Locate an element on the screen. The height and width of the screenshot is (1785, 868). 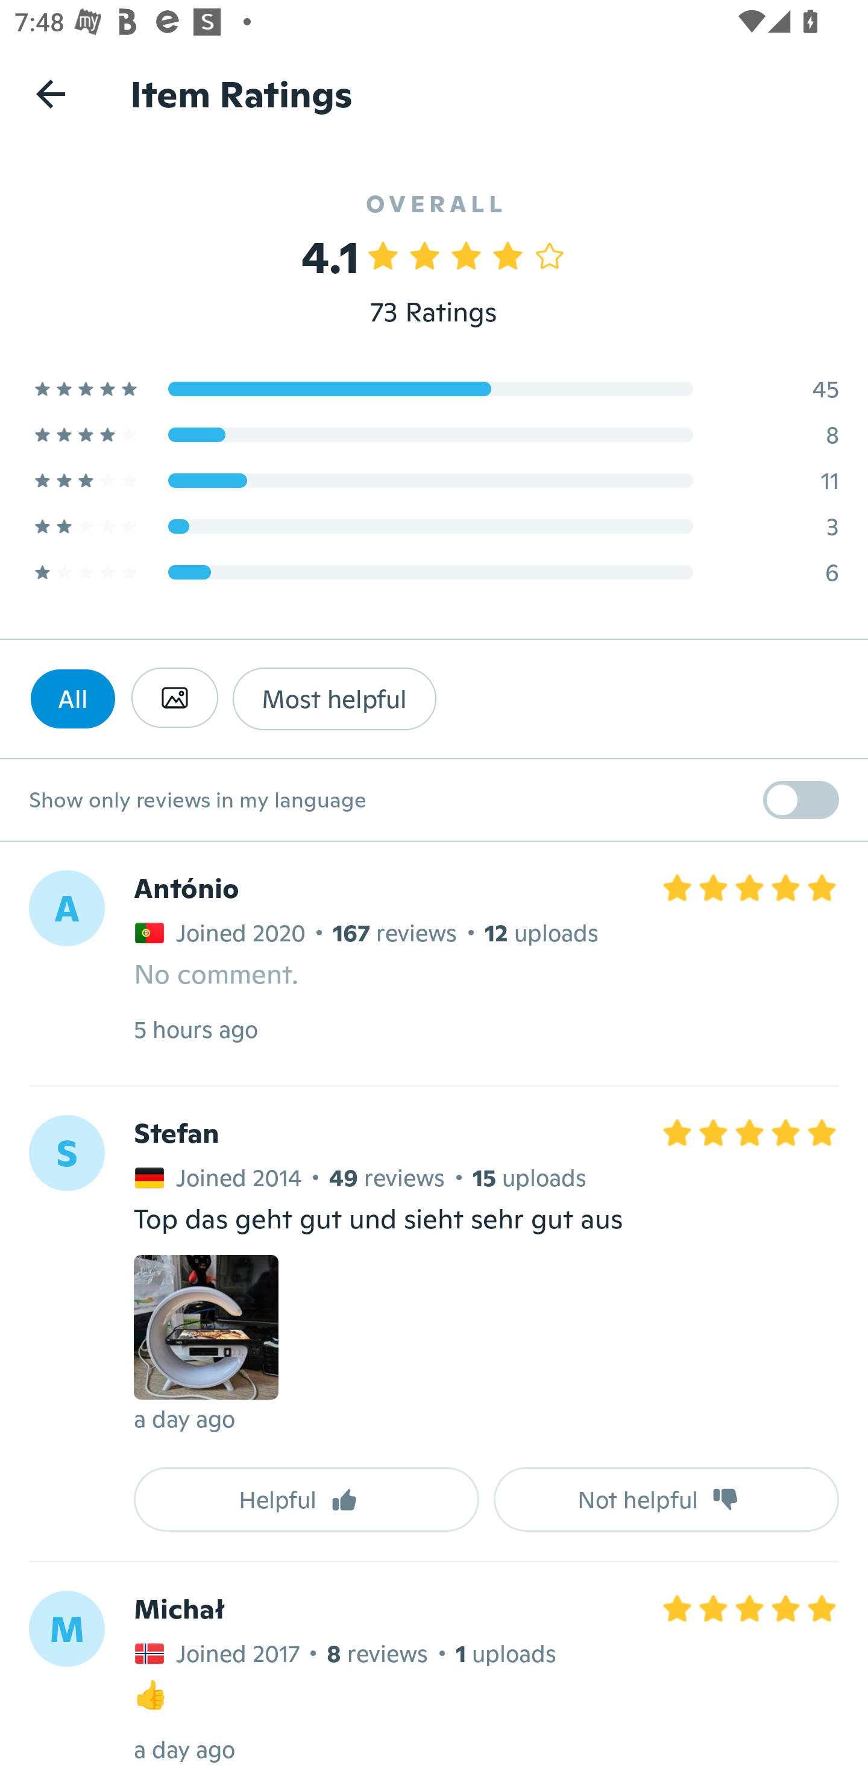
4 Star Rating 8 is located at coordinates (434, 434).